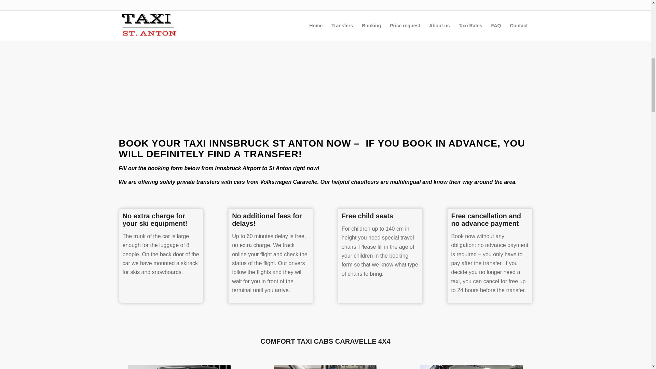  I want to click on taxi interior view, so click(471, 367).